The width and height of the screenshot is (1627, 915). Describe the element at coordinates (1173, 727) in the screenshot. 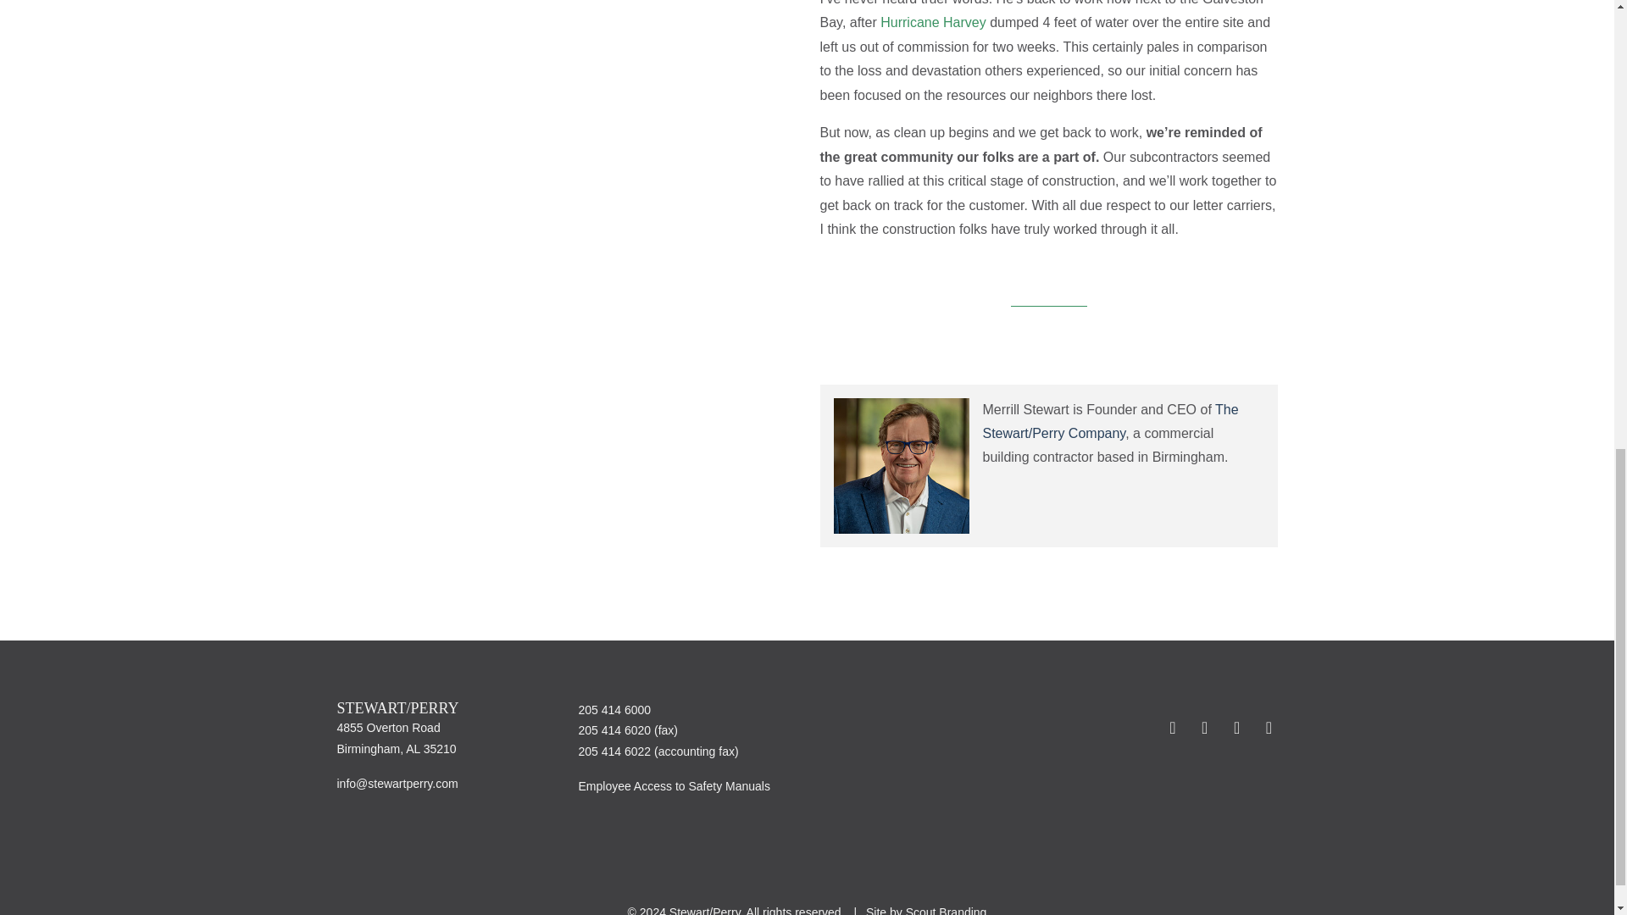

I see `Flickr` at that location.